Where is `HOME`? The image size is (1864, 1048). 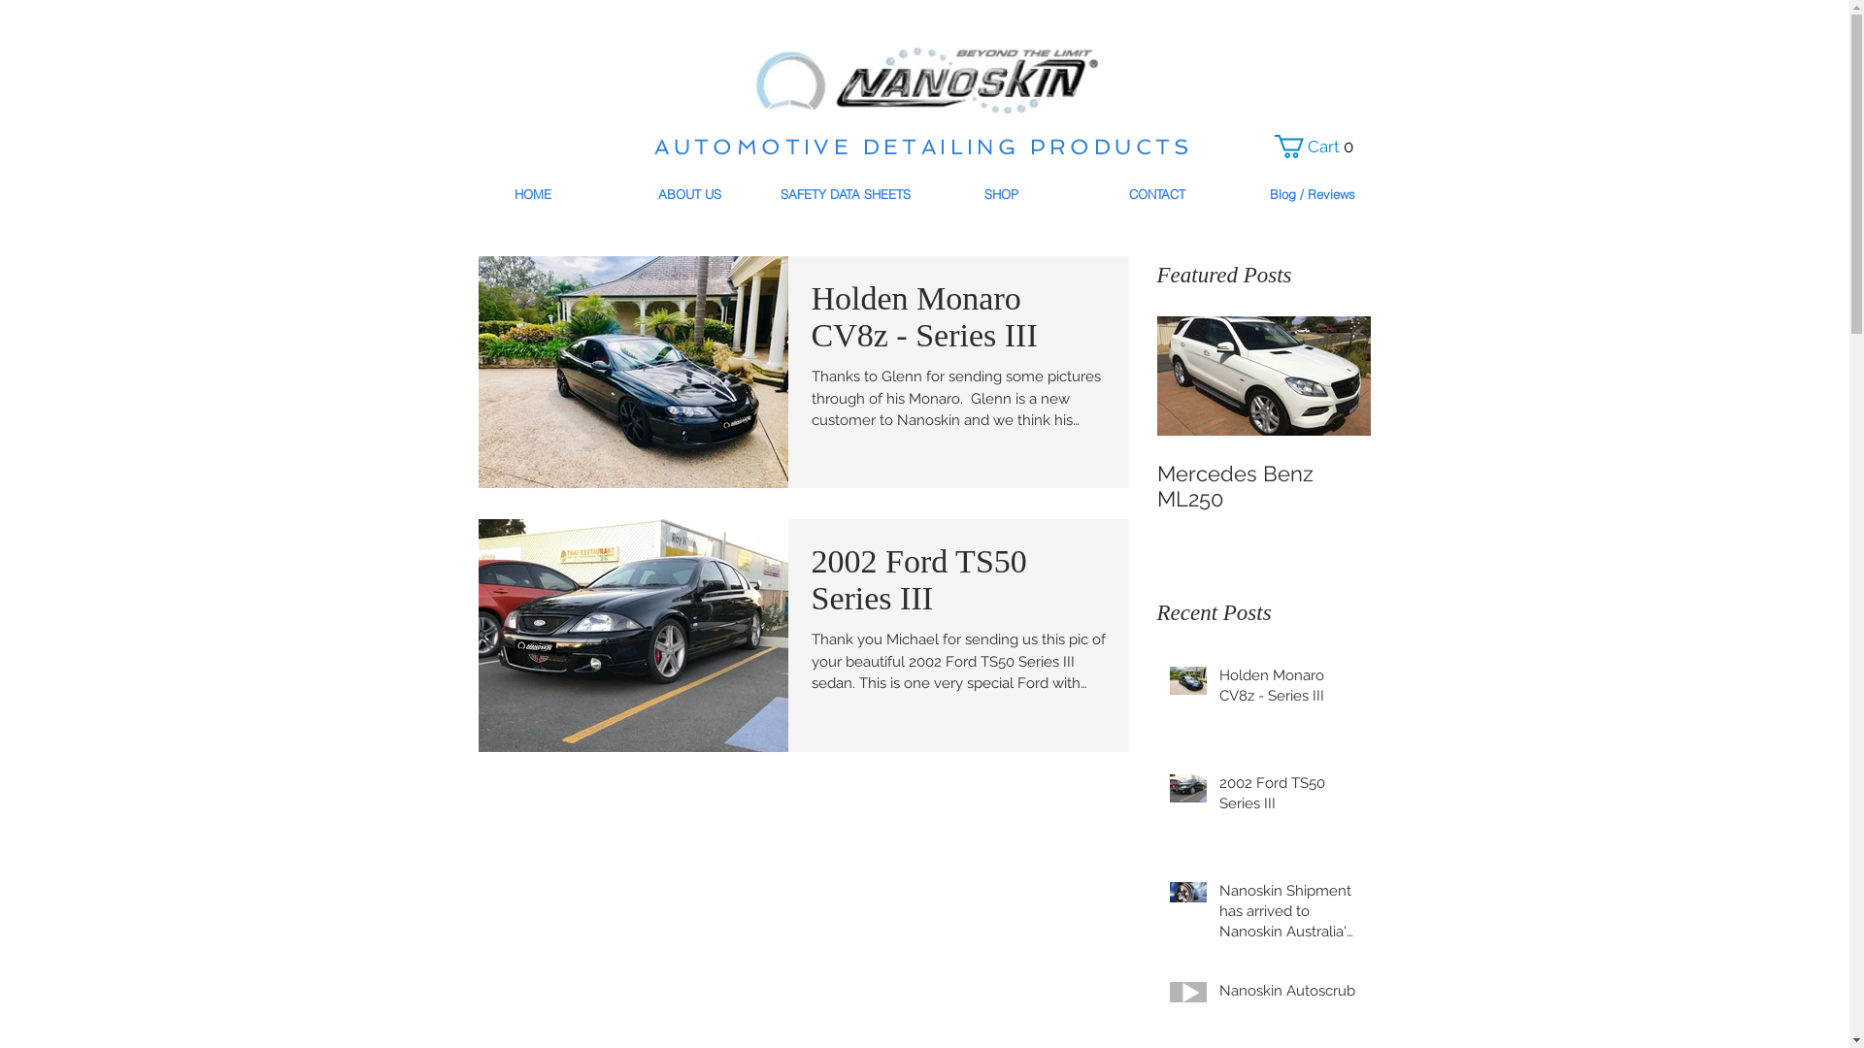
HOME is located at coordinates (532, 194).